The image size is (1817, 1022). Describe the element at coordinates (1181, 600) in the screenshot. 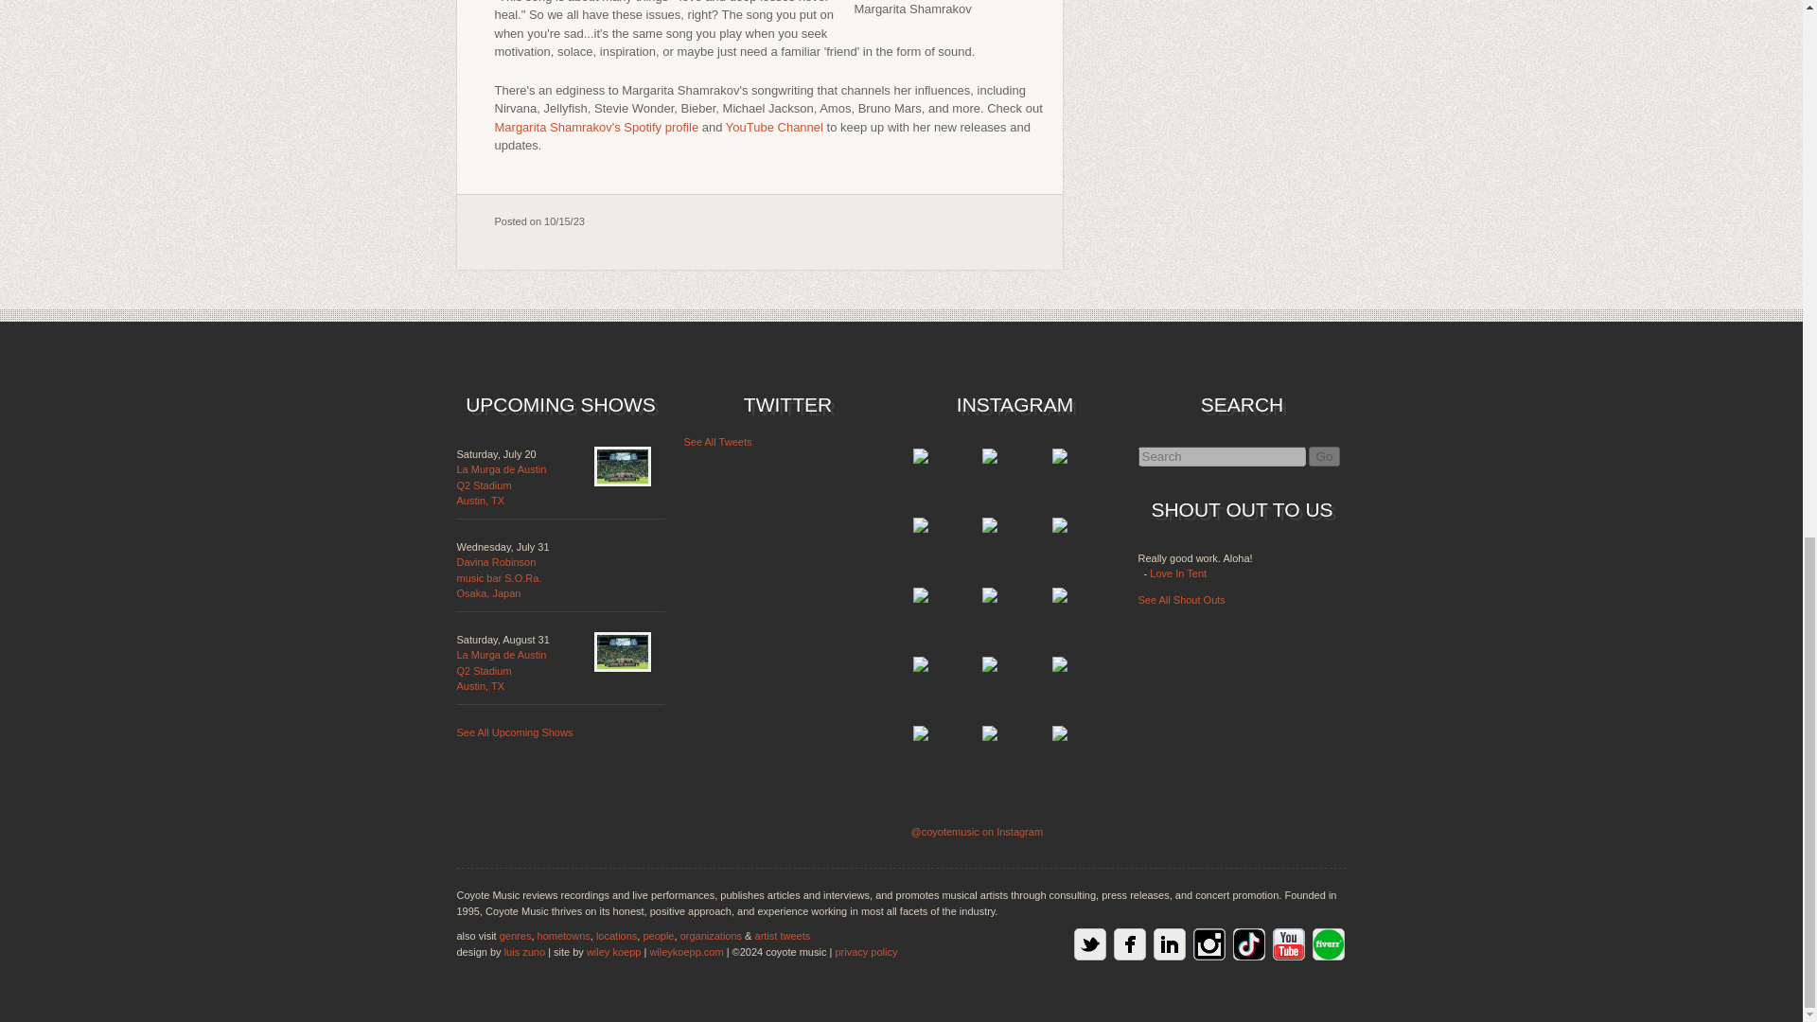

I see `See All Shout Outs` at that location.